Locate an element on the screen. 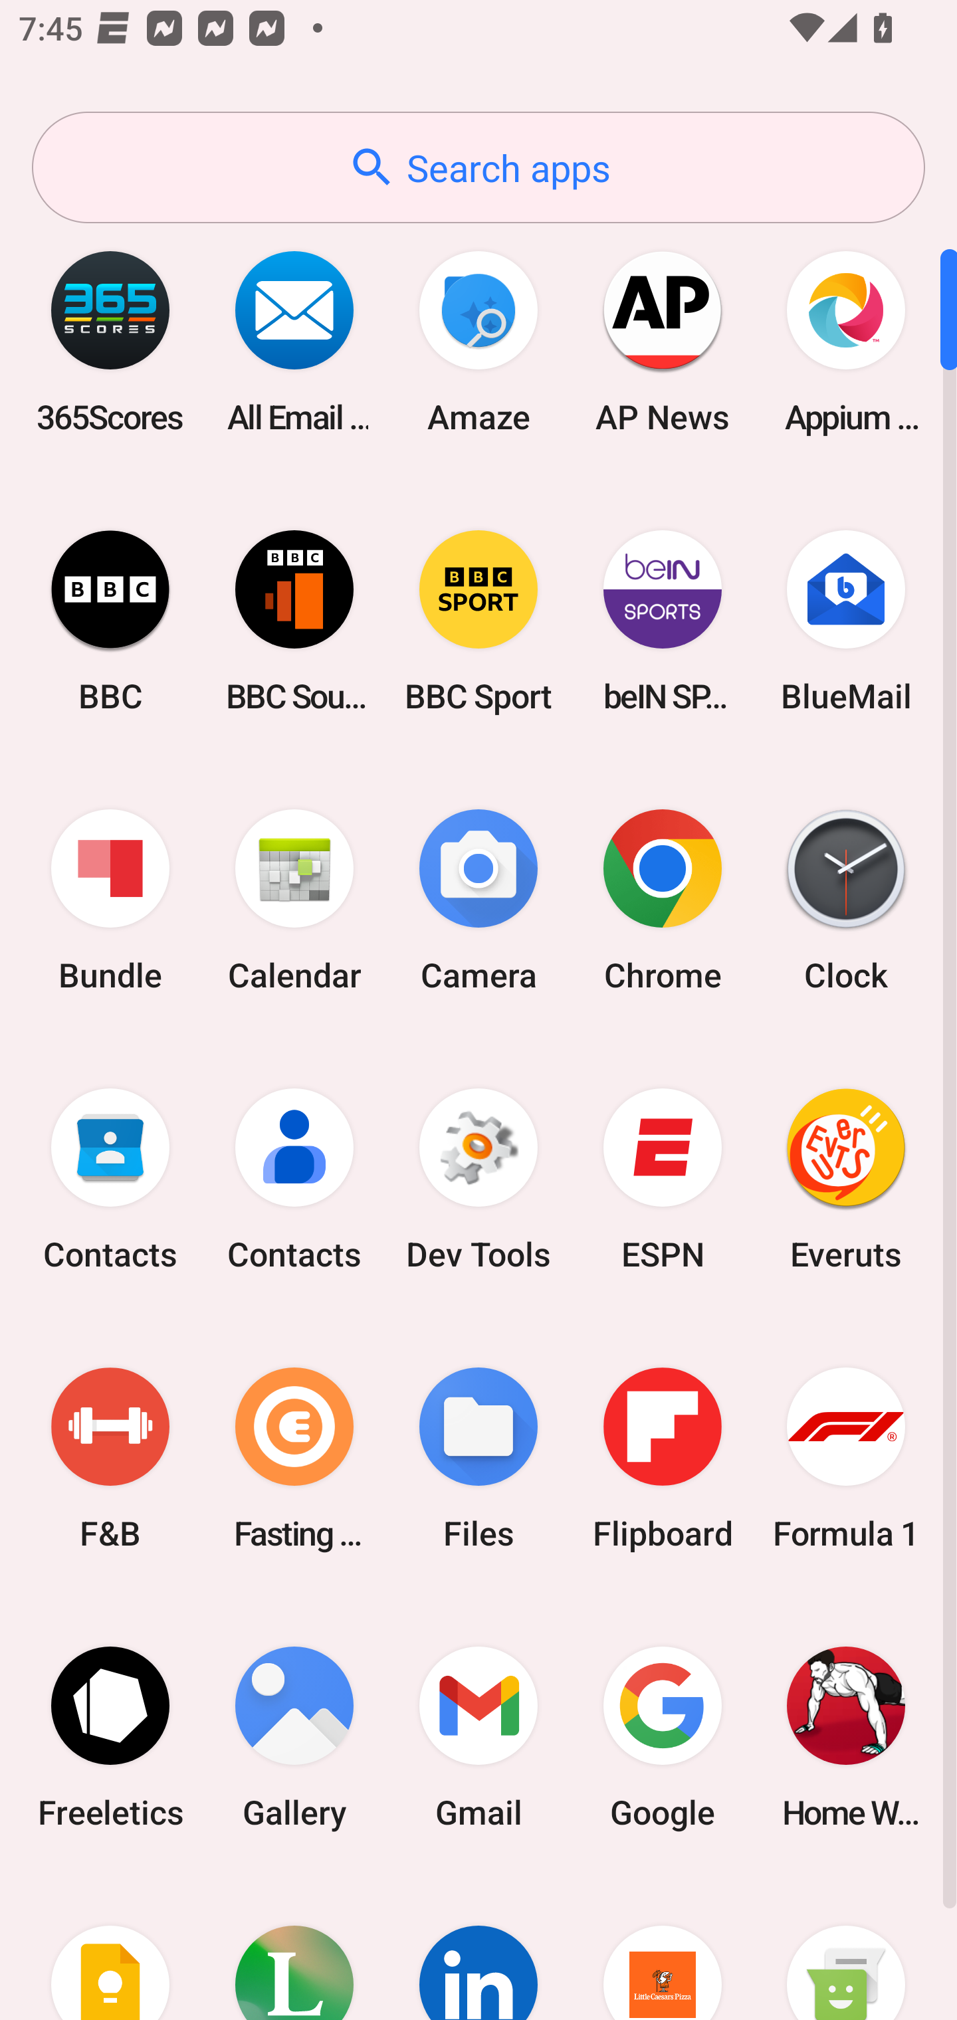 The height and width of the screenshot is (2020, 957). BBC is located at coordinates (110, 621).